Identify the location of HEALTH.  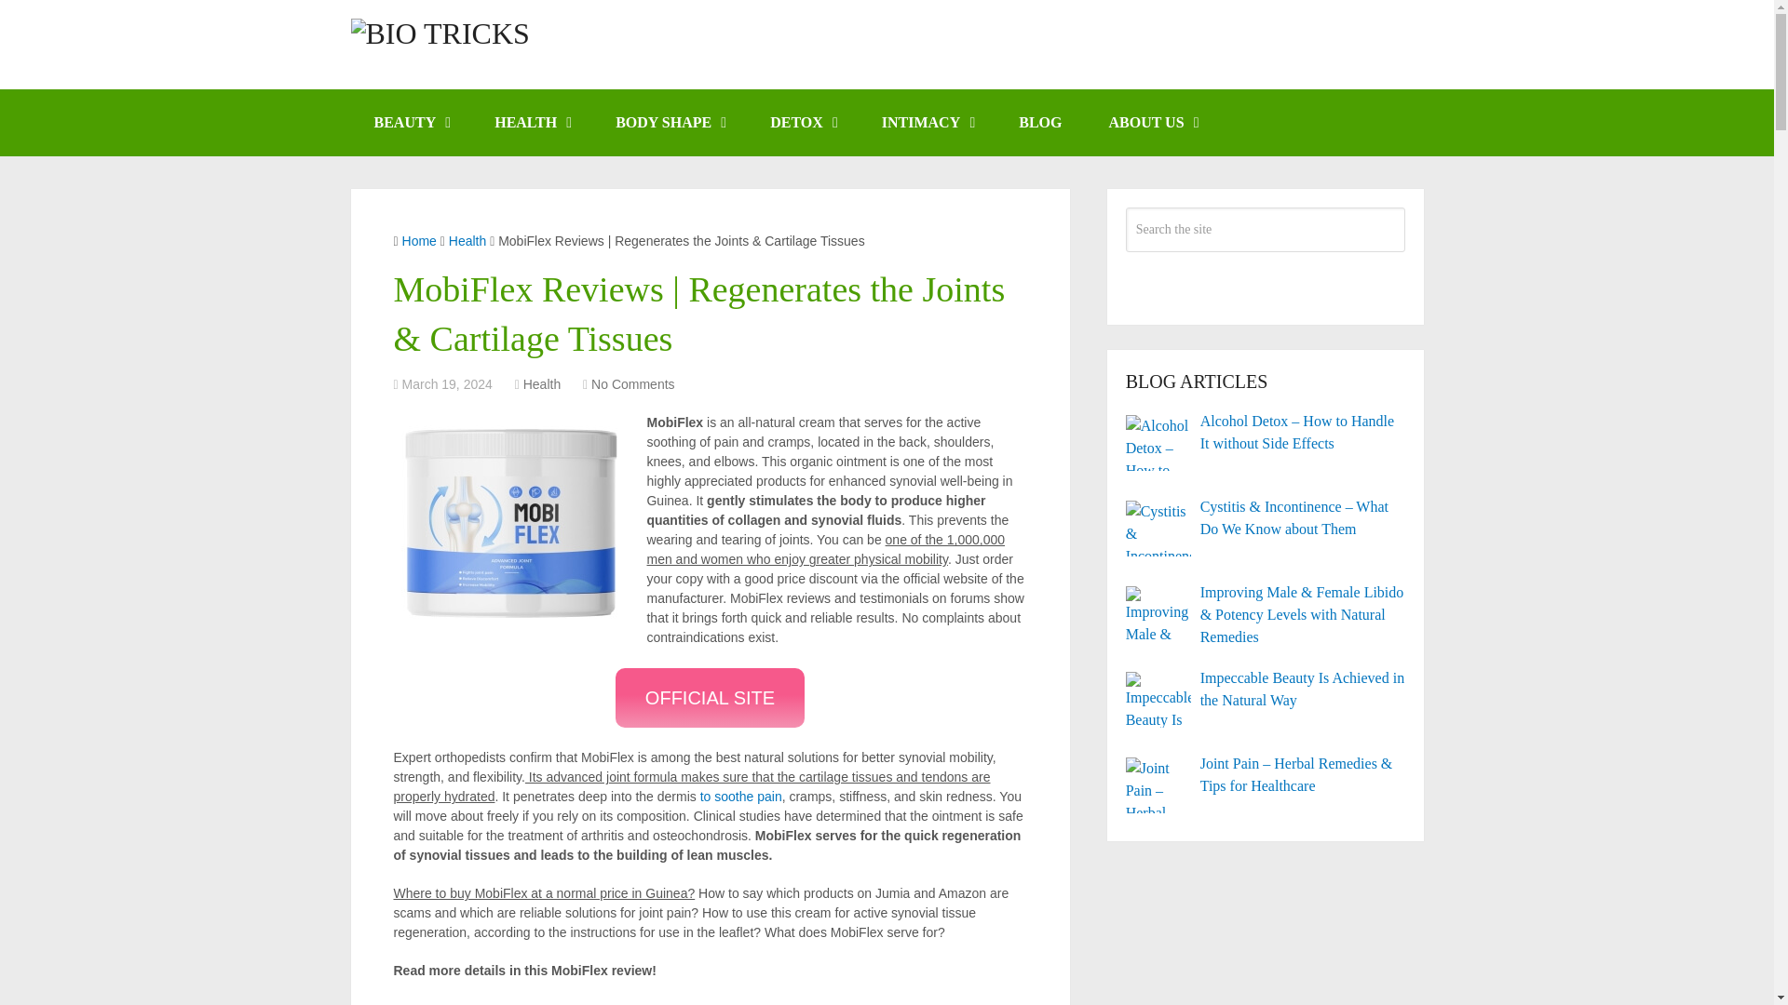
(531, 123).